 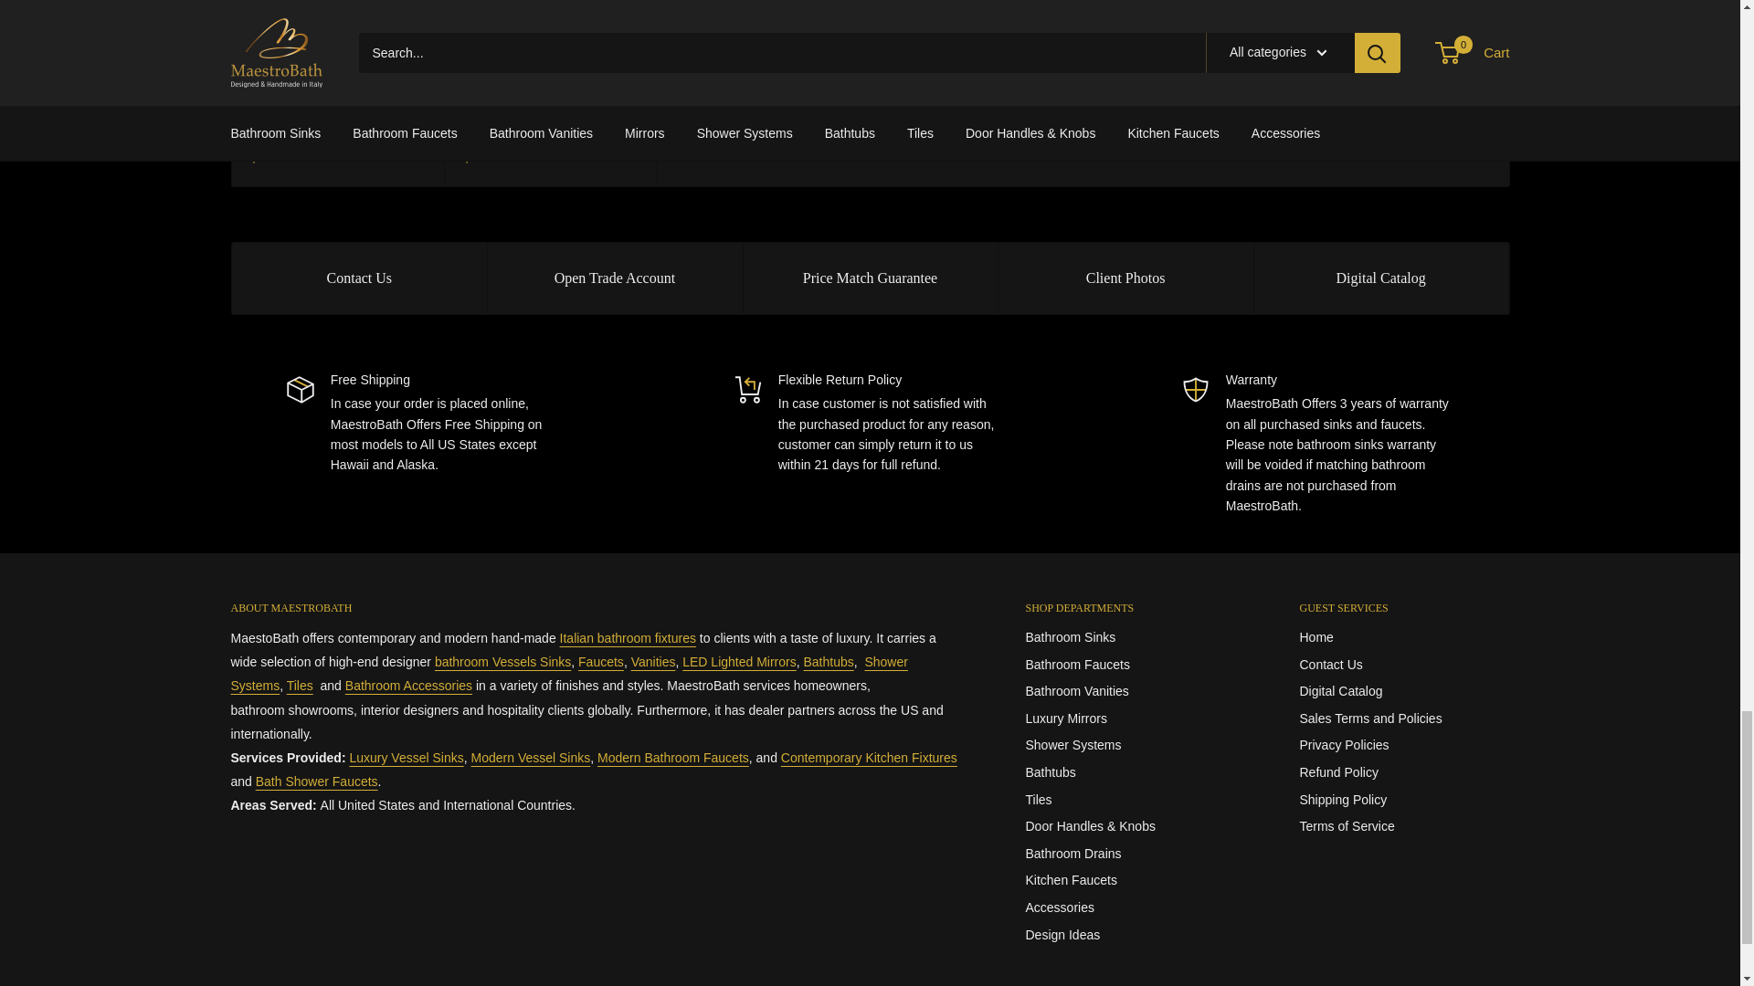 What do you see at coordinates (317, 781) in the screenshot?
I see `Shower Systems` at bounding box center [317, 781].